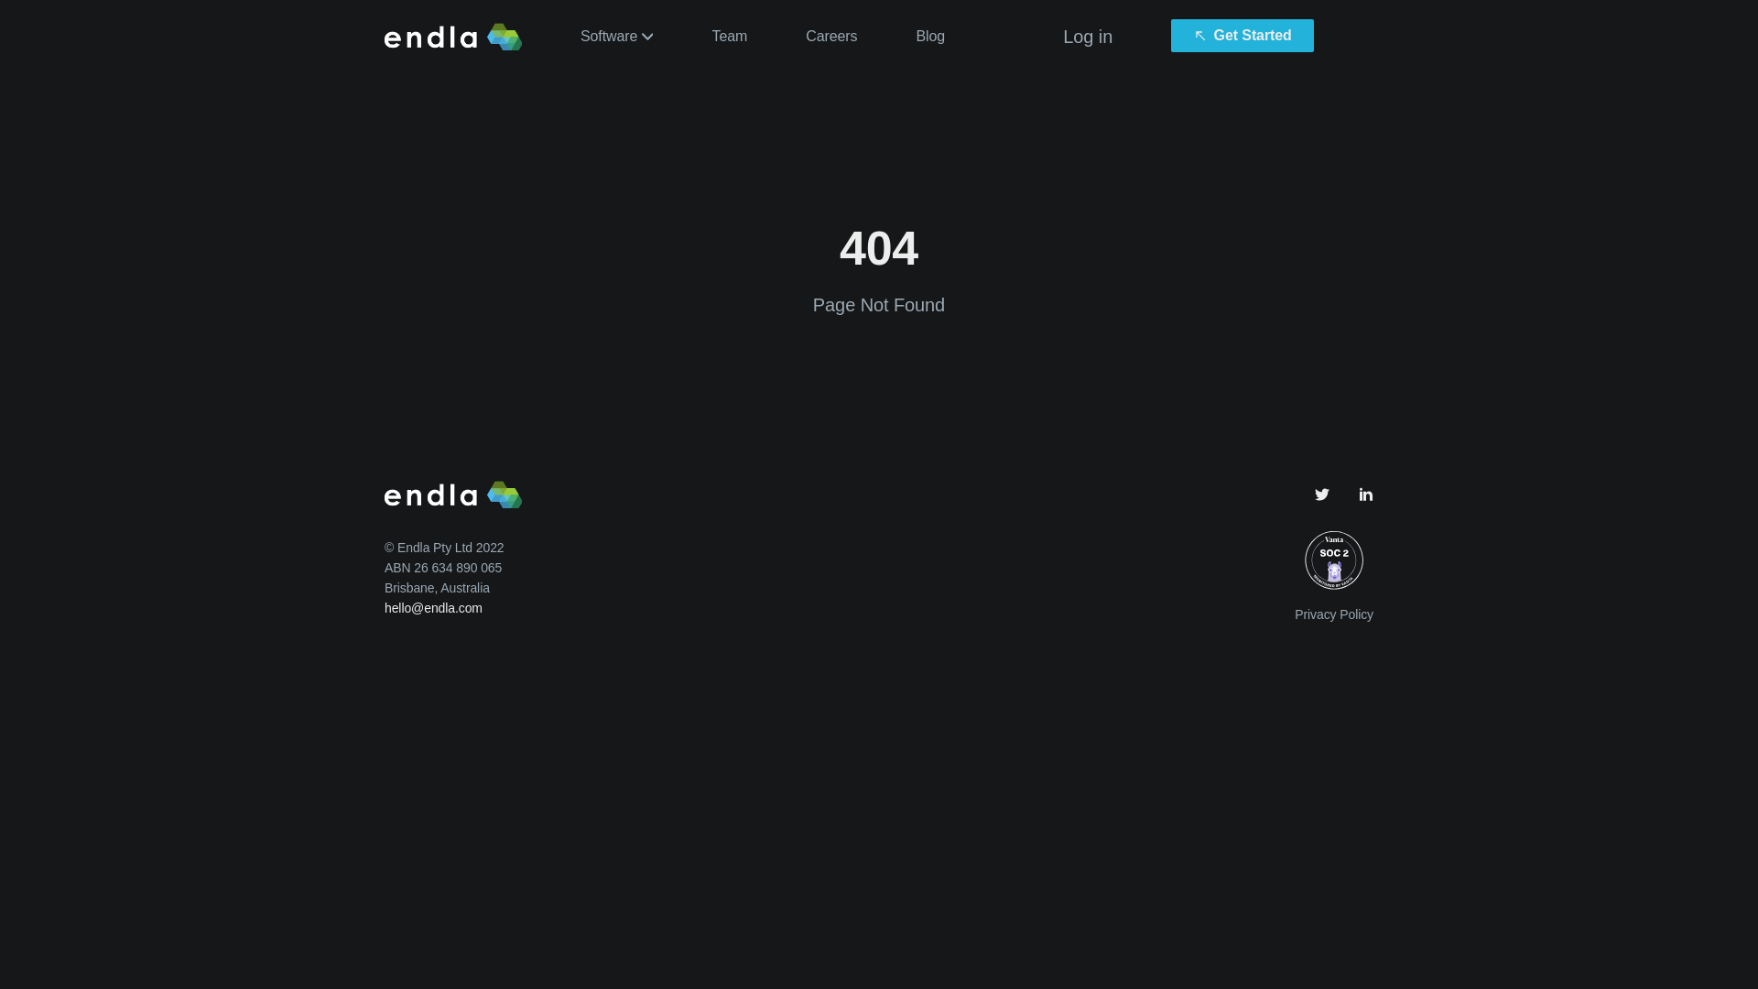 This screenshot has height=989, width=1758. Describe the element at coordinates (729, 37) in the screenshot. I see `Team` at that location.